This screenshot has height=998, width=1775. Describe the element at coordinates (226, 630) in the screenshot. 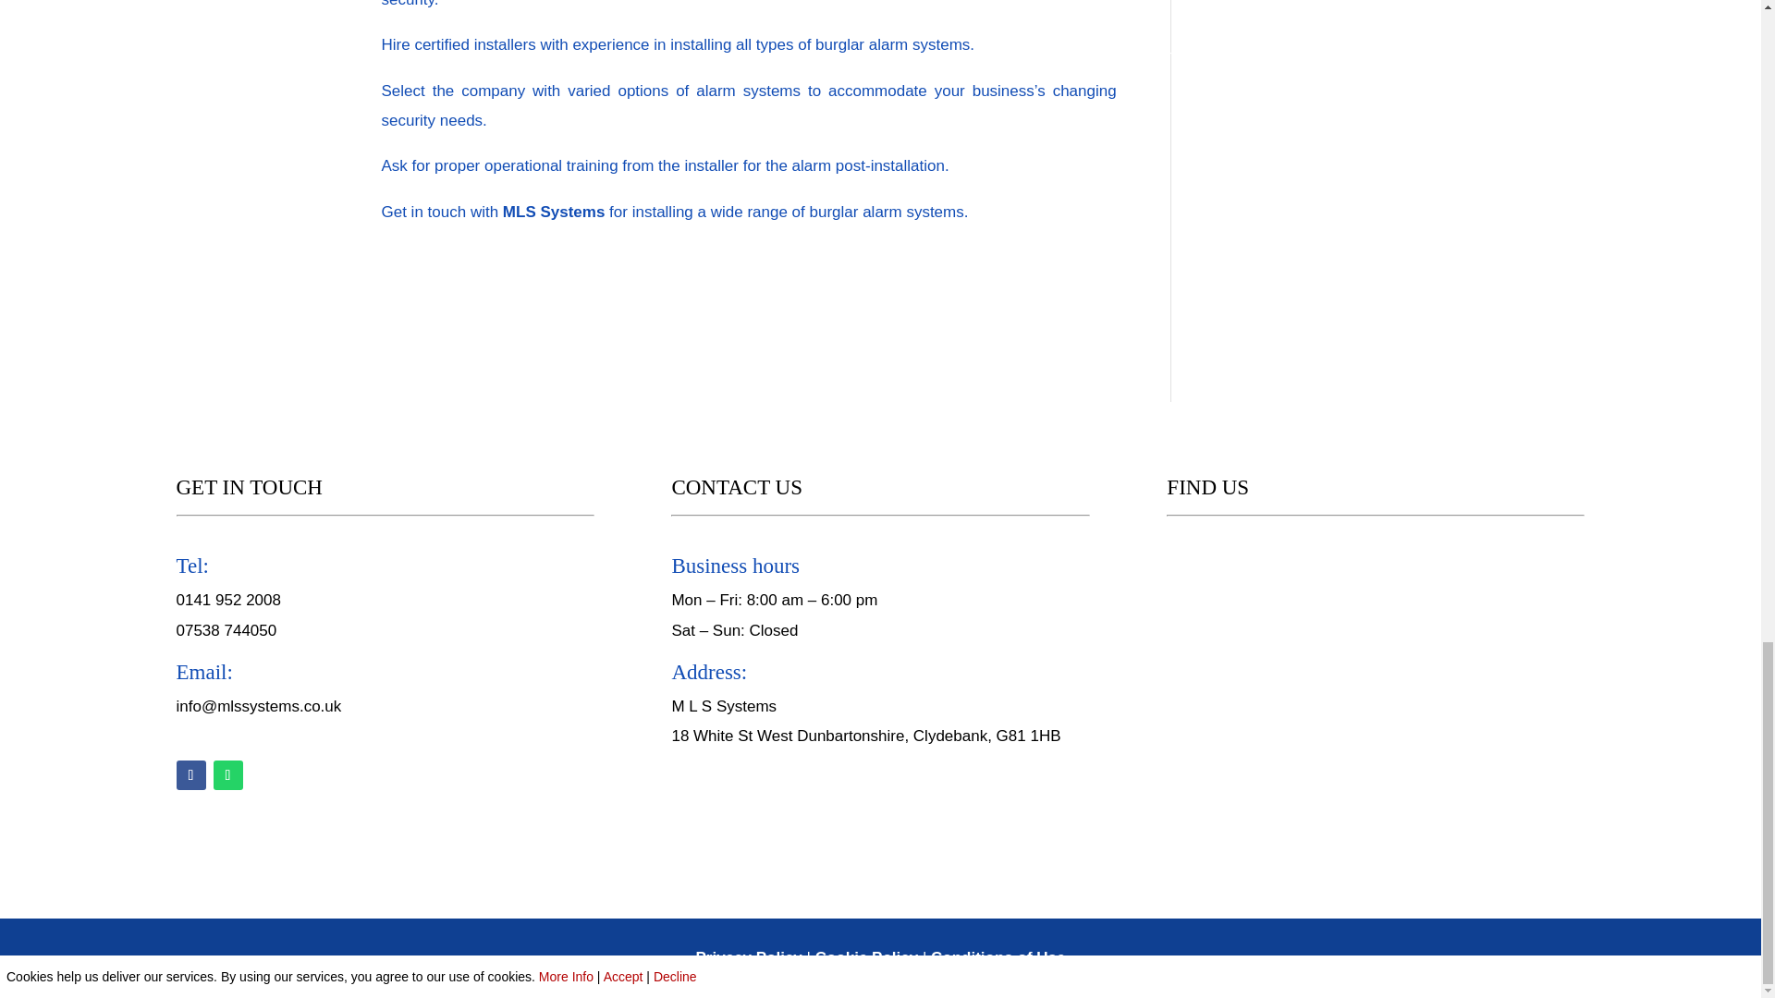

I see `07538 744050` at that location.